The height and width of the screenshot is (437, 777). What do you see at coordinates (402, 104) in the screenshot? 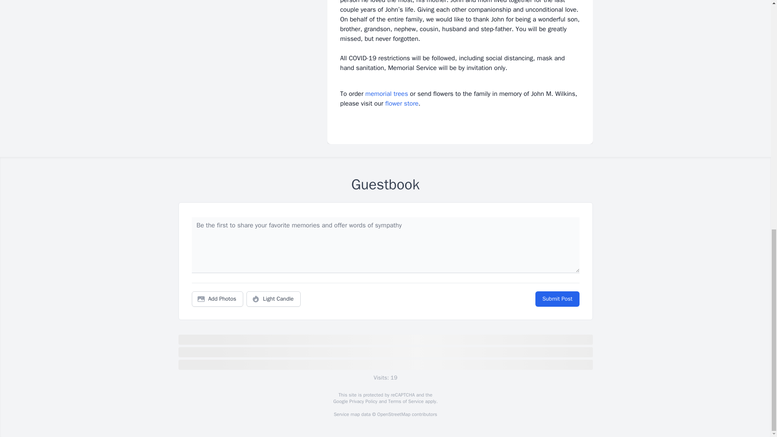
I see `flower store` at bounding box center [402, 104].